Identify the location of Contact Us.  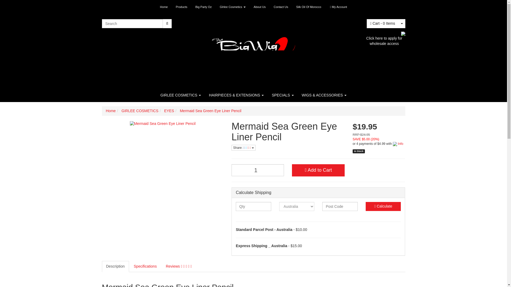
(281, 7).